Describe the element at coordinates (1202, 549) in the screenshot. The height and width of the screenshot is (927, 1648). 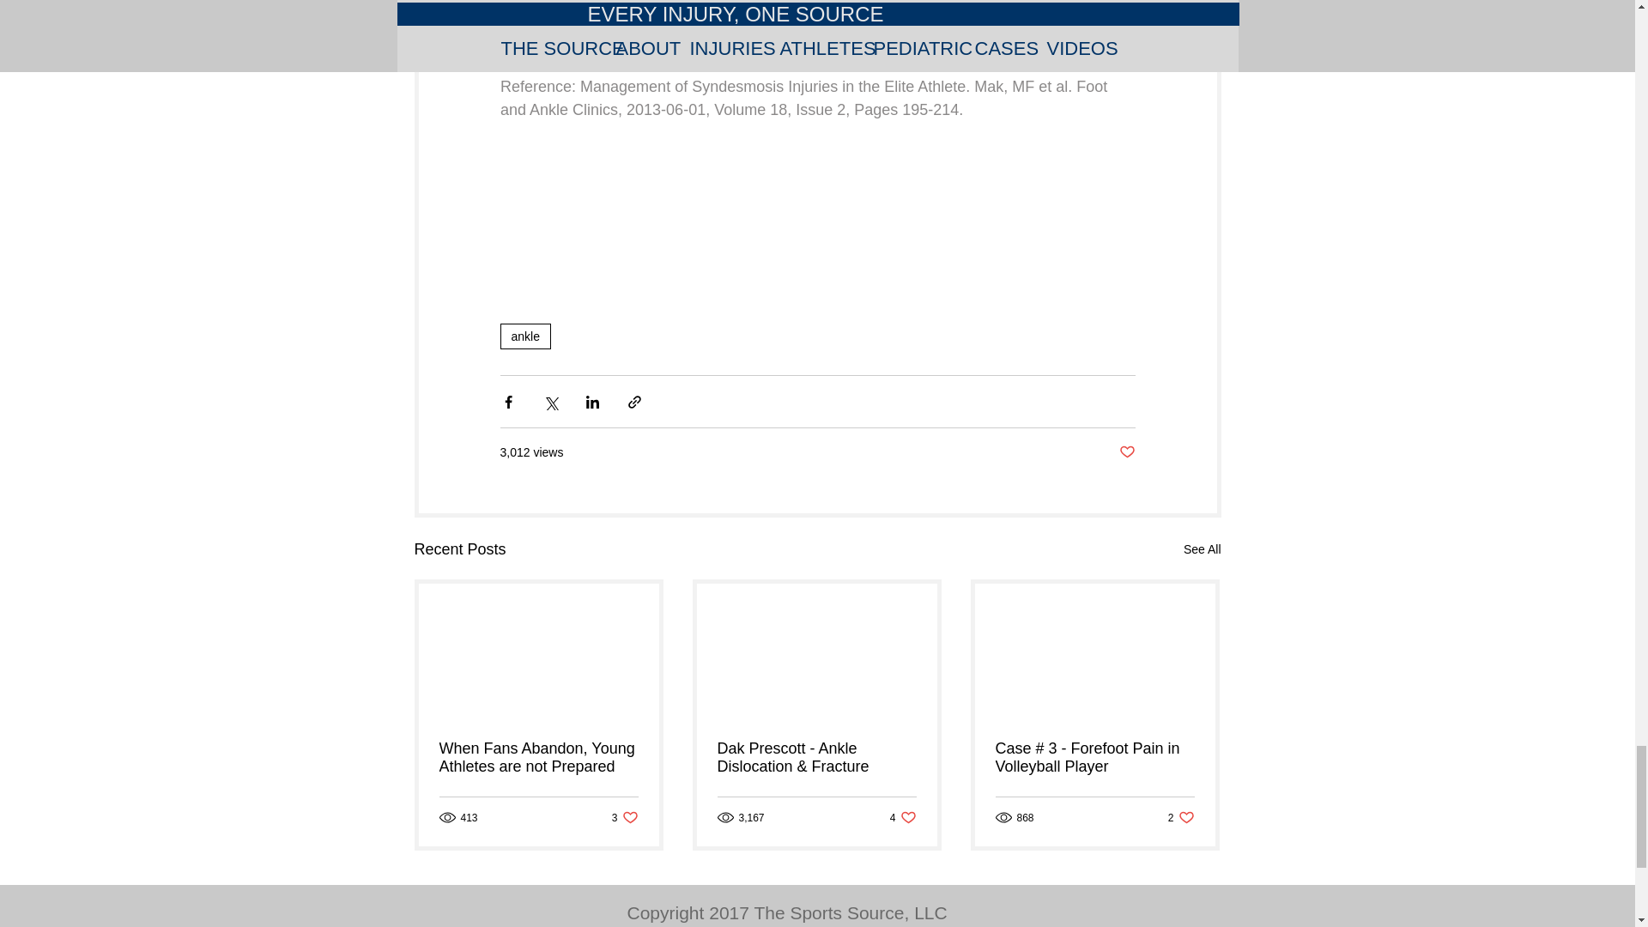
I see `Management of Syndesmosis Injuries in the Elite Athlete.` at that location.